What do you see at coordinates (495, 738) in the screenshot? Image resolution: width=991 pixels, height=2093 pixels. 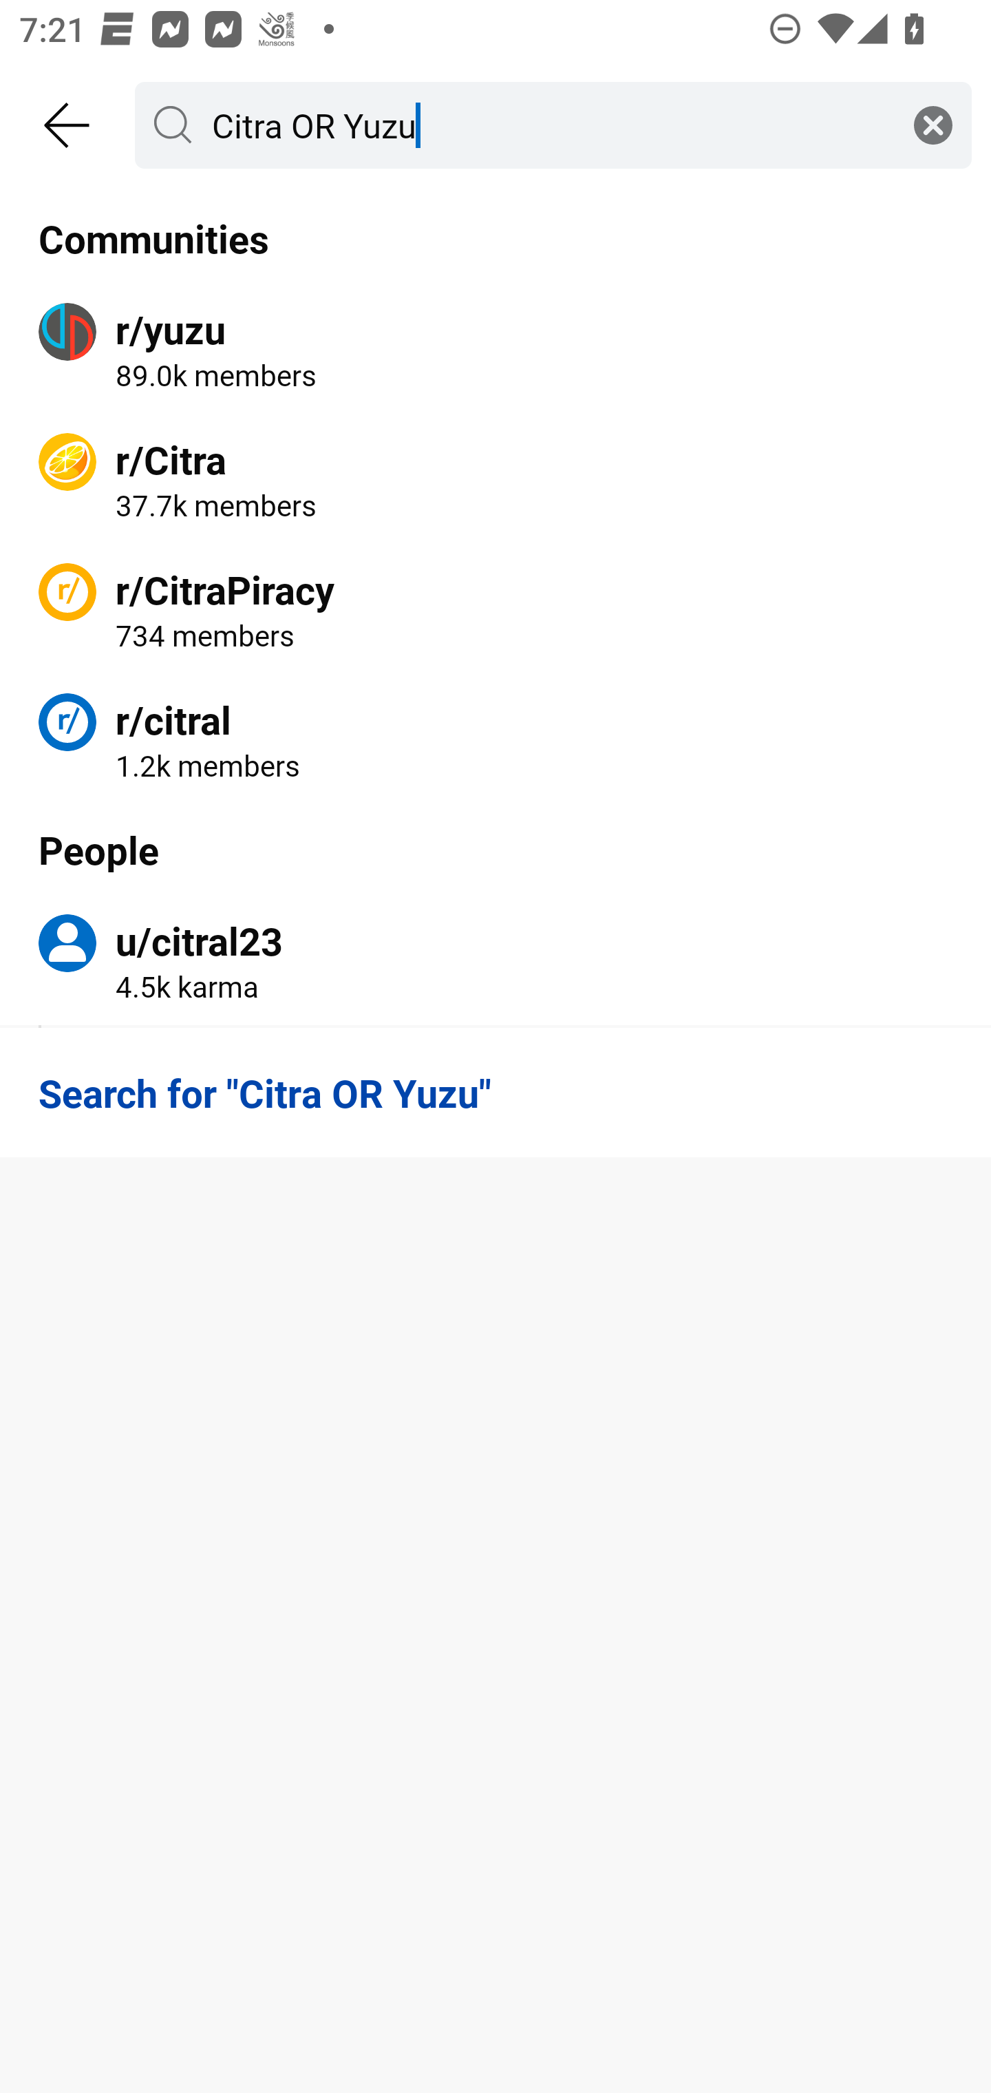 I see `r/citral 1.2k members 1.2 thousand members` at bounding box center [495, 738].